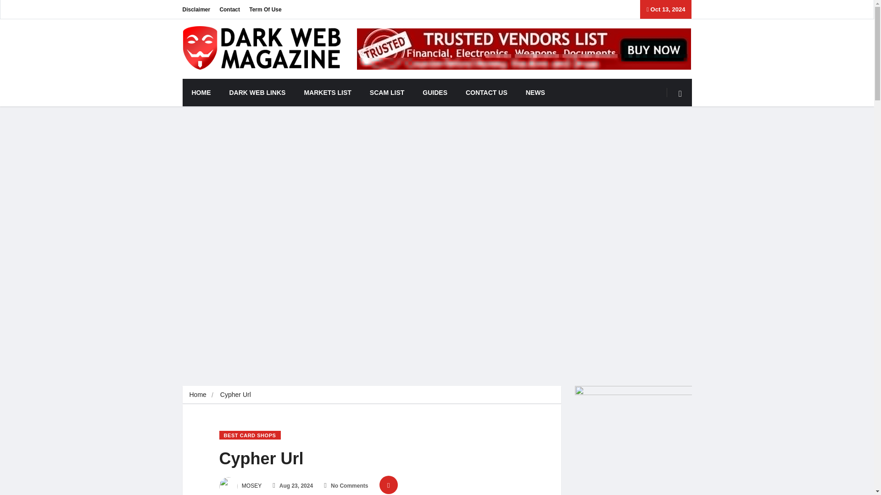 The height and width of the screenshot is (495, 881). I want to click on BEST CARD SHOPS, so click(250, 435).